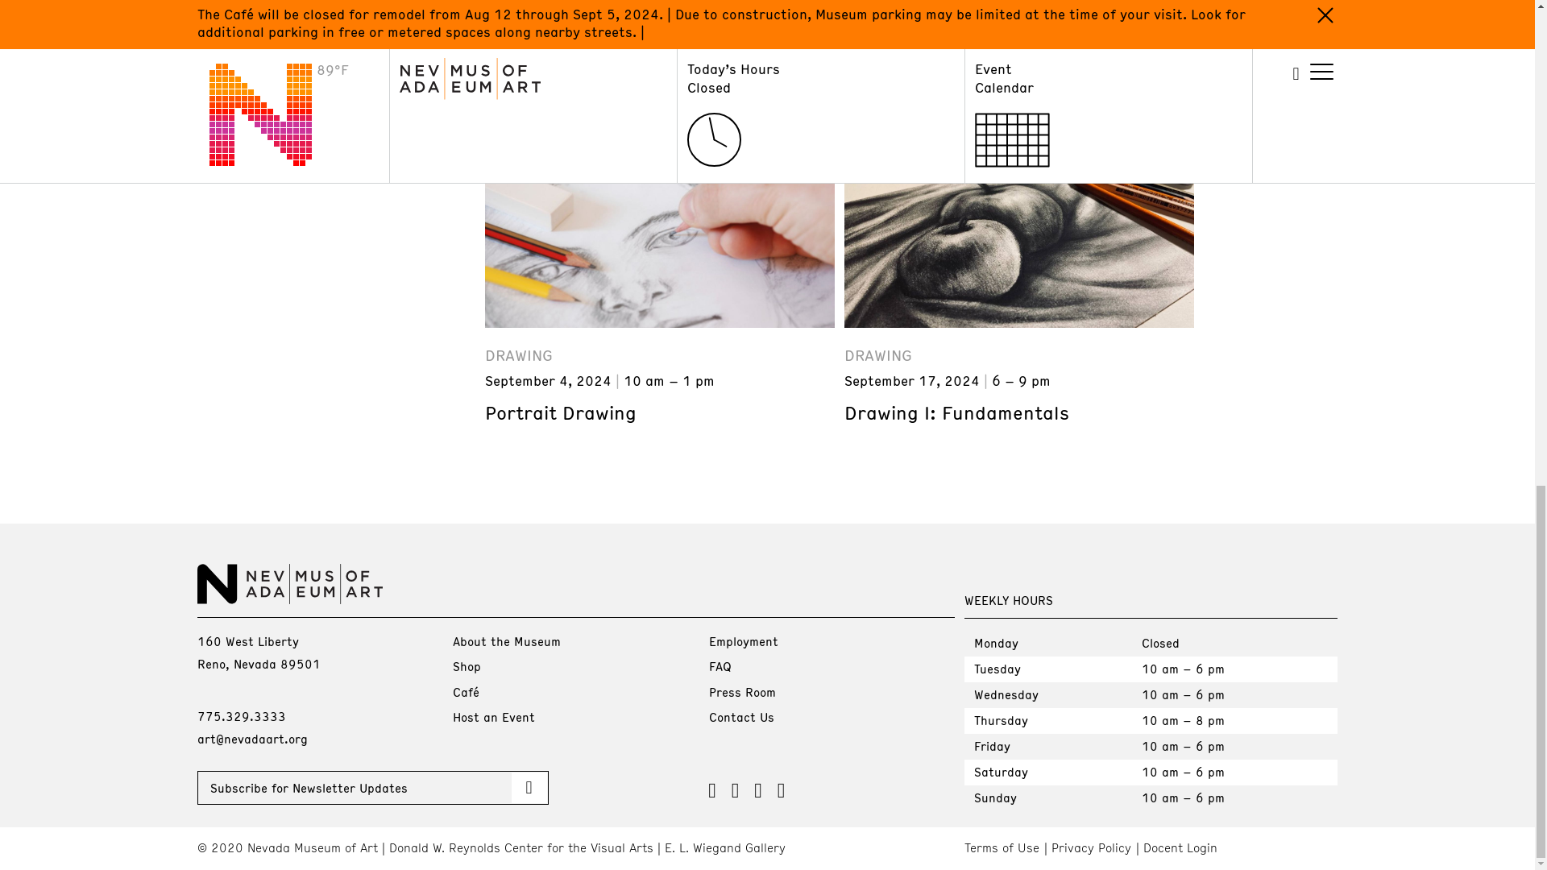 Image resolution: width=1547 pixels, height=870 pixels. Describe the element at coordinates (1270, 151) in the screenshot. I see `VIEW ALL` at that location.